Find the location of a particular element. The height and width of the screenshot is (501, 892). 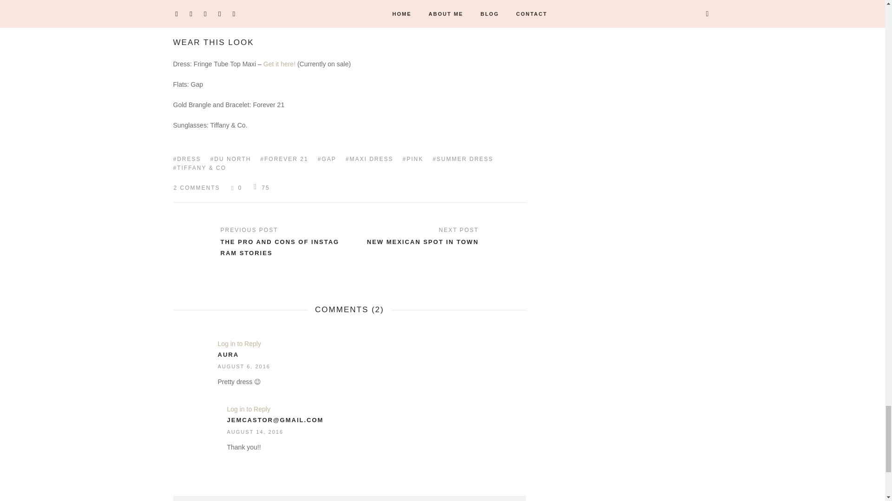

Get it here! is located at coordinates (279, 64).